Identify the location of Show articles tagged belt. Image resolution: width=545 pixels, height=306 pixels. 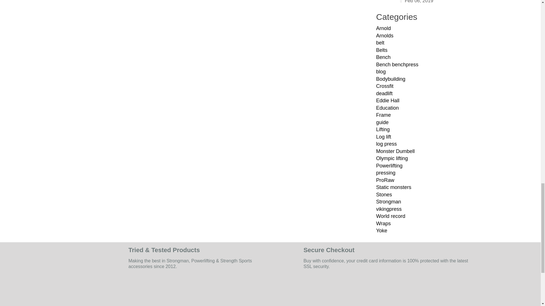
(380, 42).